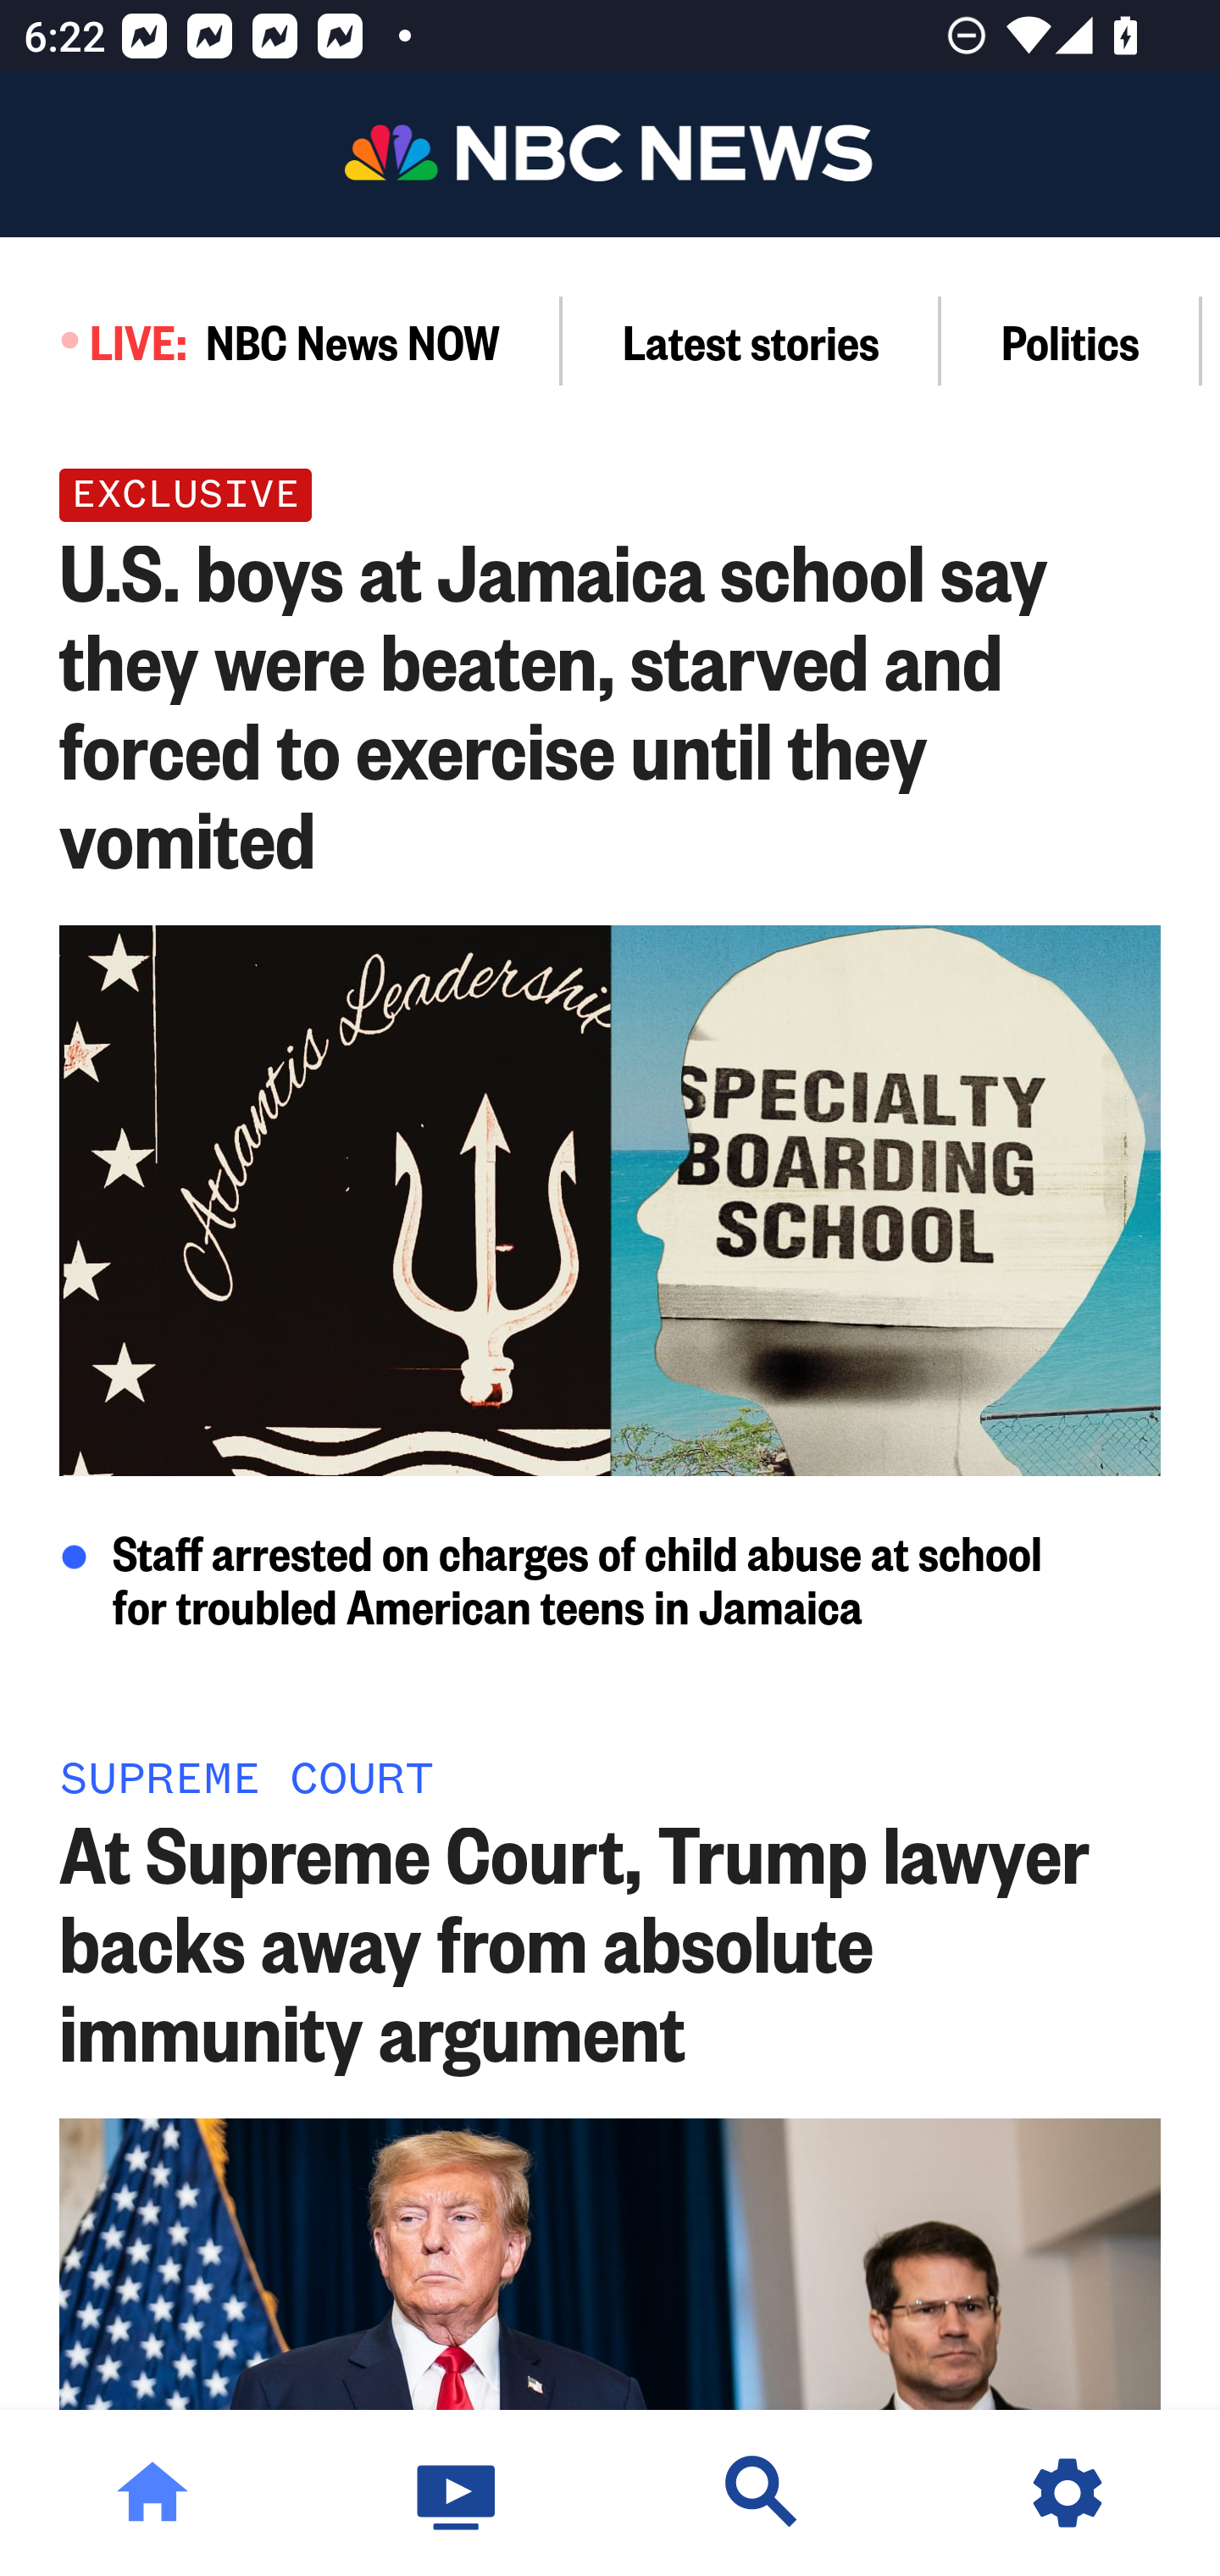 This screenshot has width=1220, height=2576. What do you see at coordinates (1067, 2493) in the screenshot?
I see `Settings` at bounding box center [1067, 2493].